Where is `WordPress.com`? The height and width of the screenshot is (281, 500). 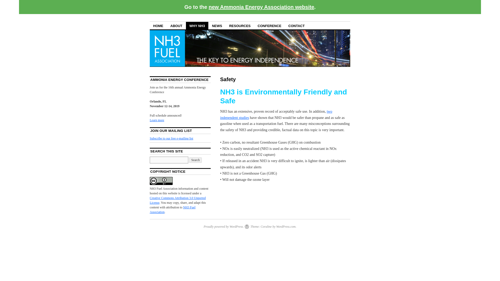 WordPress.com is located at coordinates (286, 227).